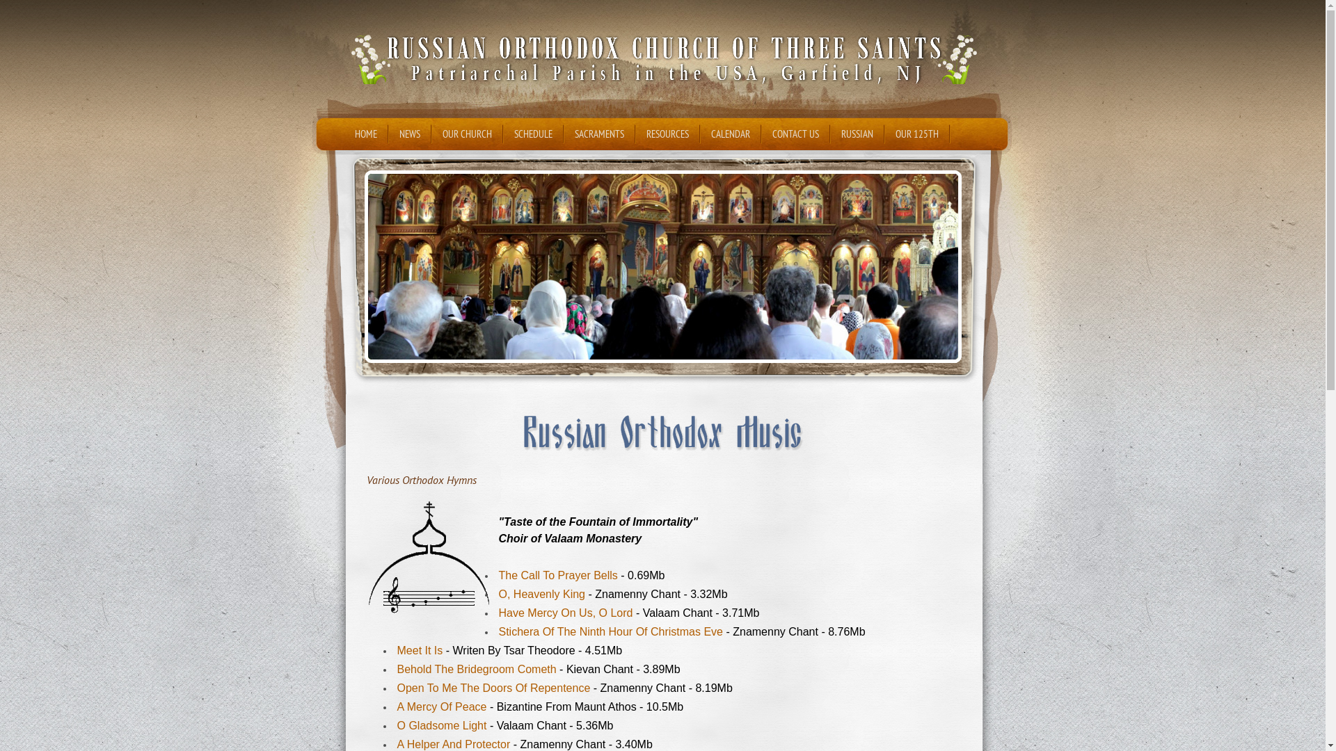  I want to click on CONTACT US, so click(795, 134).